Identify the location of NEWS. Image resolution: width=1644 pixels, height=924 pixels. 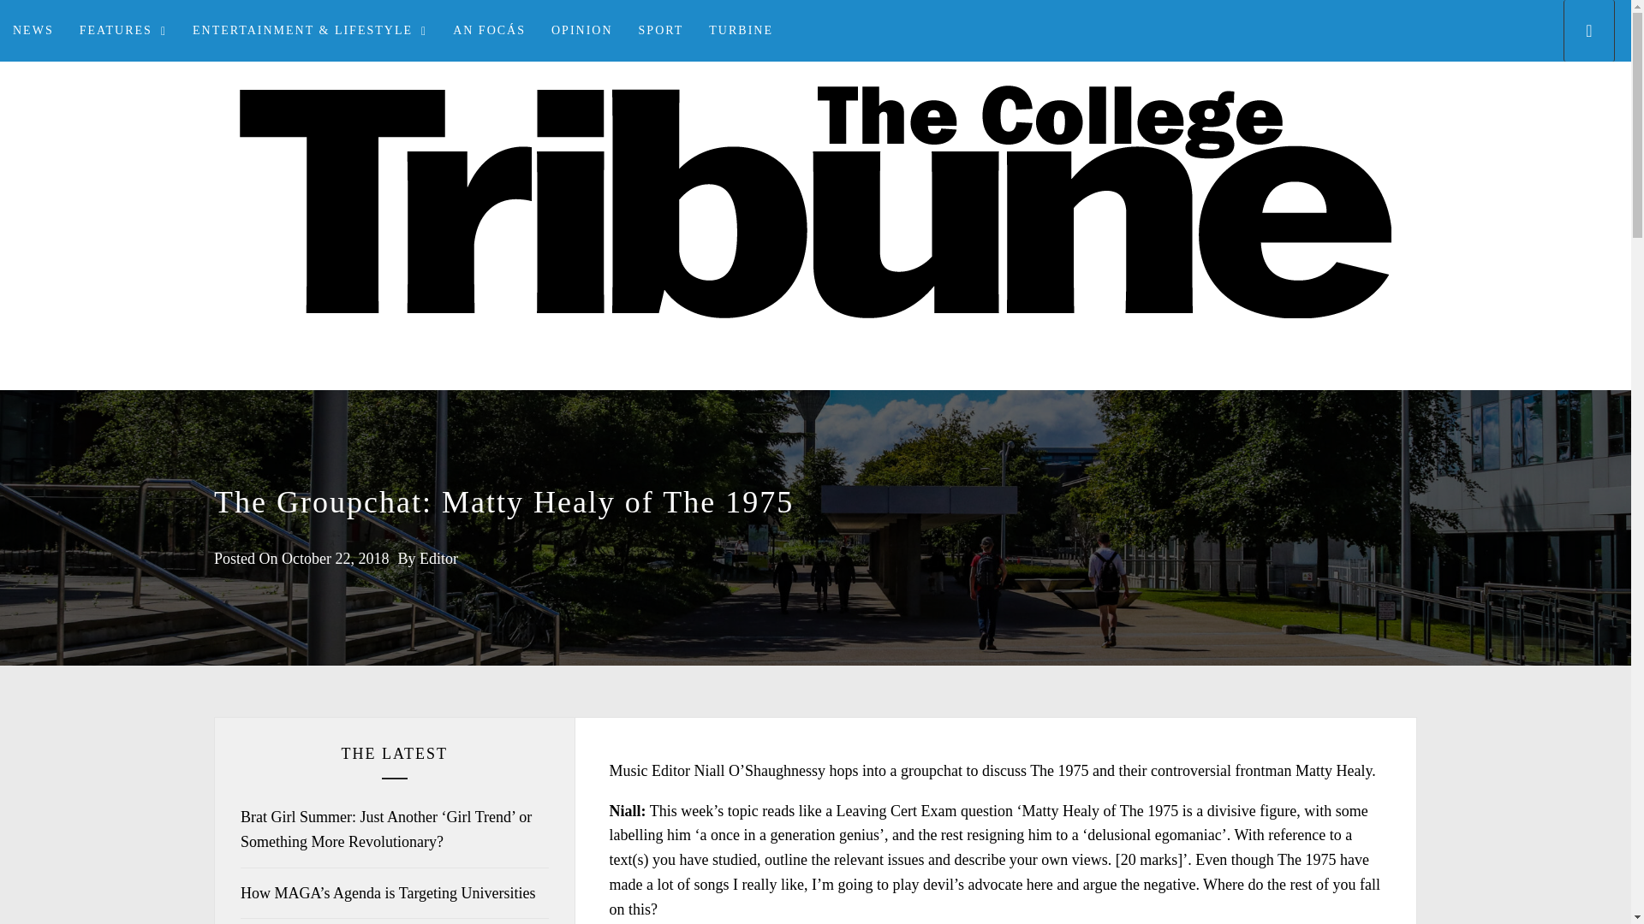
(33, 31).